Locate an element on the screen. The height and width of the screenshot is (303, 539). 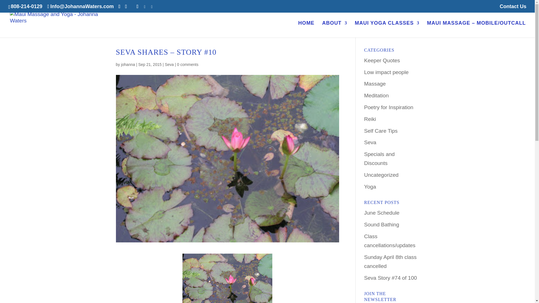
0 comments is located at coordinates (188, 65).